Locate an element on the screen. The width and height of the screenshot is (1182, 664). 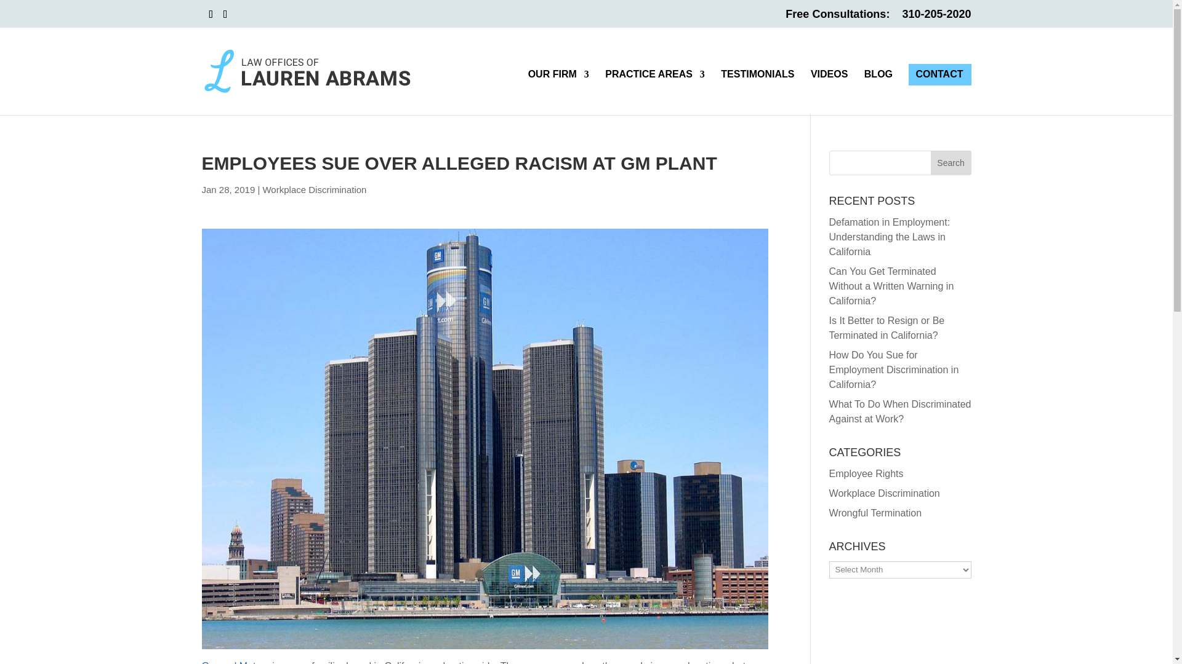
Workplace Discrimination is located at coordinates (314, 189).